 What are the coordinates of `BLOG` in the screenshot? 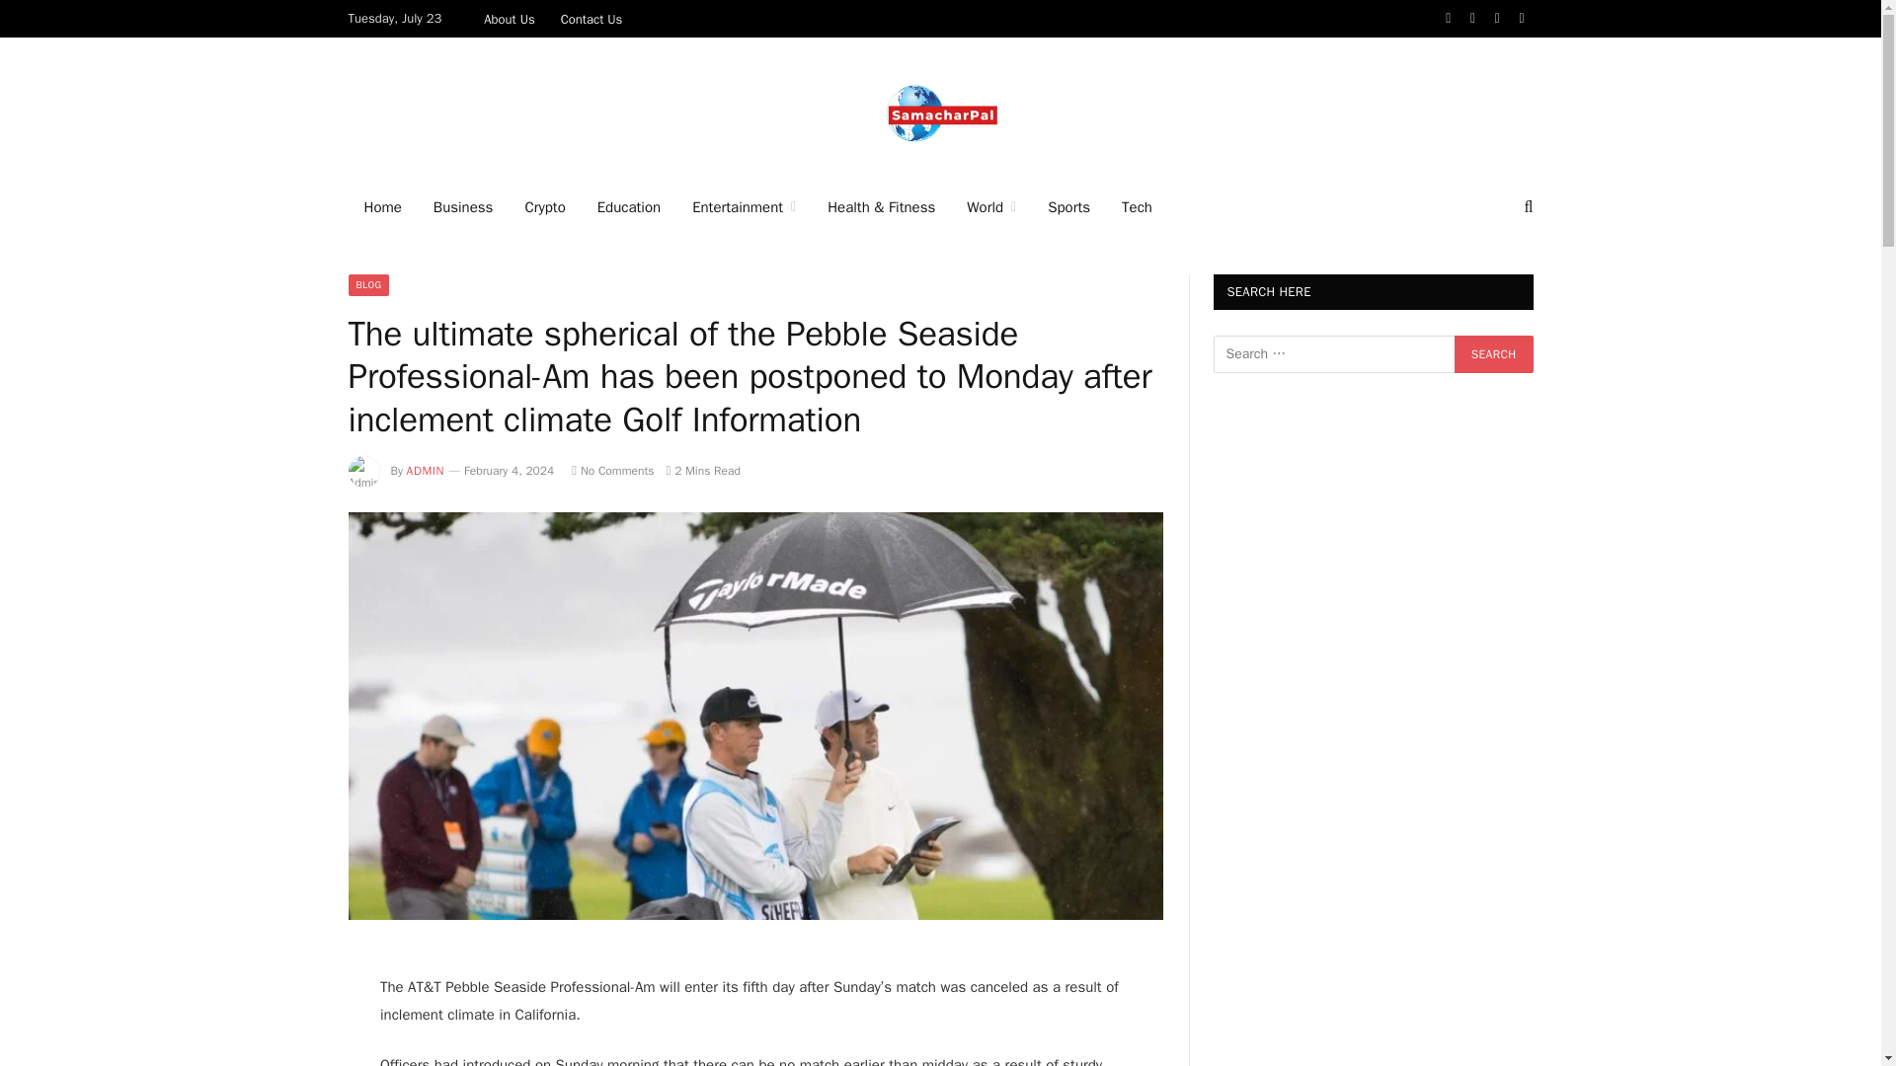 It's located at (367, 284).